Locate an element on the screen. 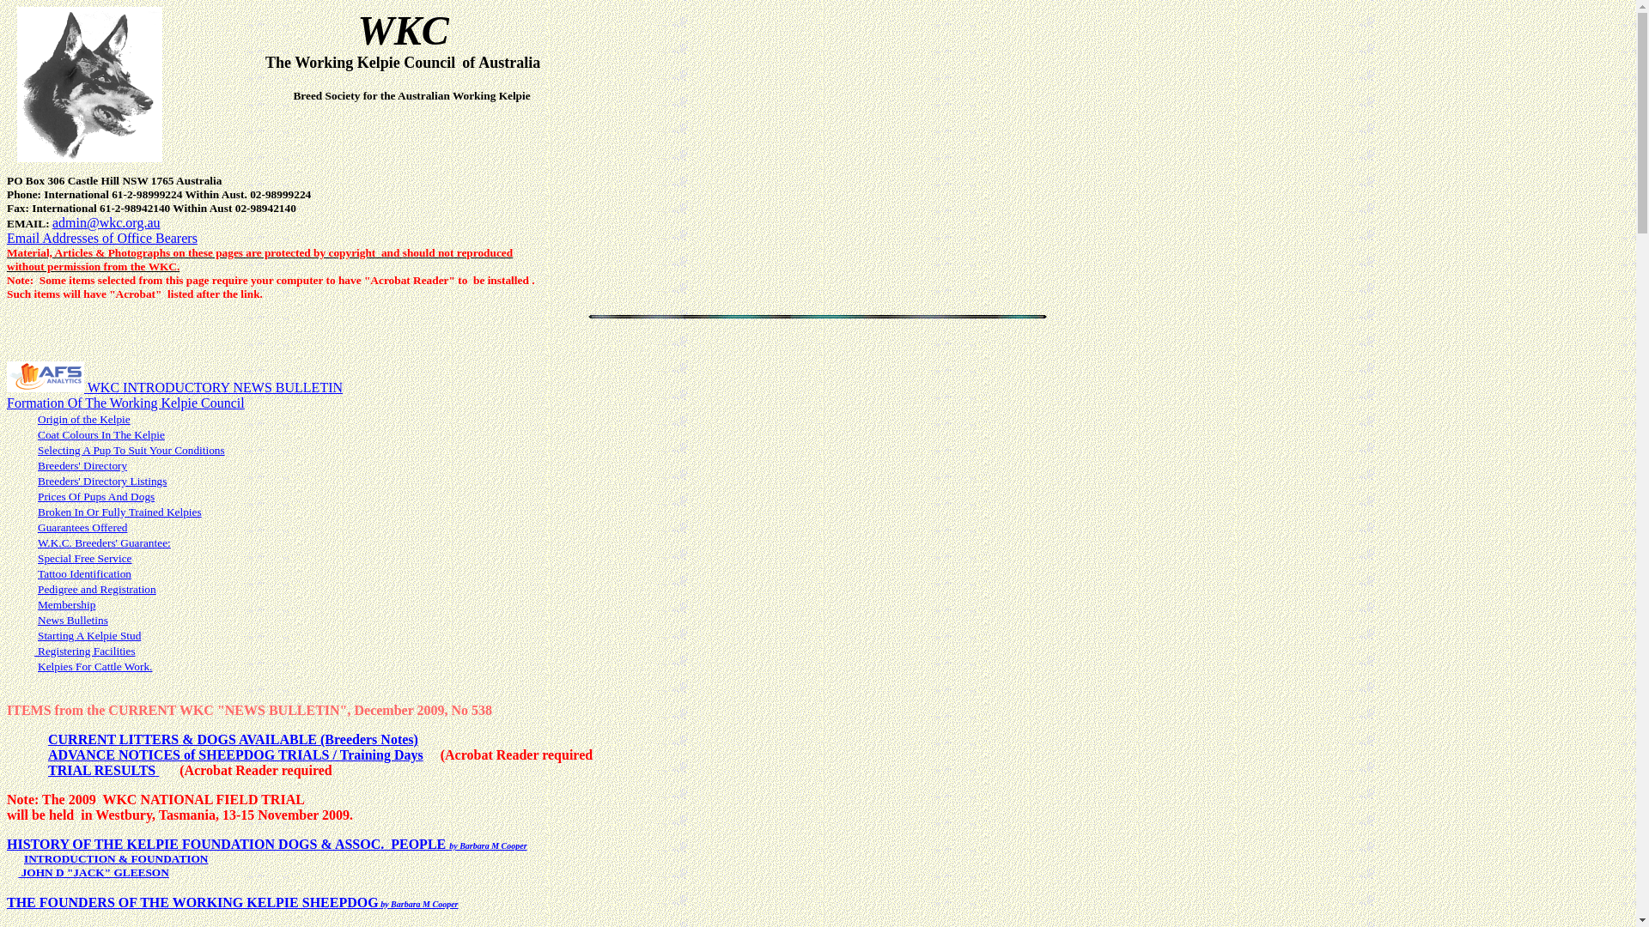 The height and width of the screenshot is (927, 1649). Kelpies For Cattle Work. is located at coordinates (94, 666).